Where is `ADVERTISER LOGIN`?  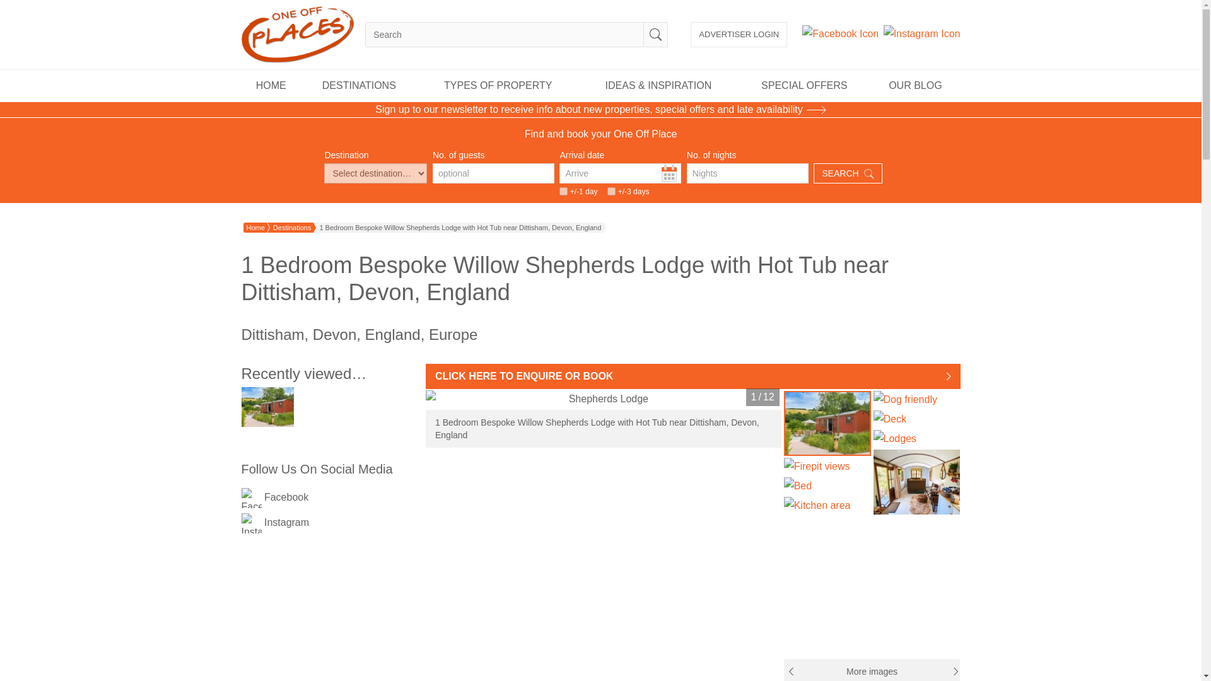
ADVERTISER LOGIN is located at coordinates (739, 34).